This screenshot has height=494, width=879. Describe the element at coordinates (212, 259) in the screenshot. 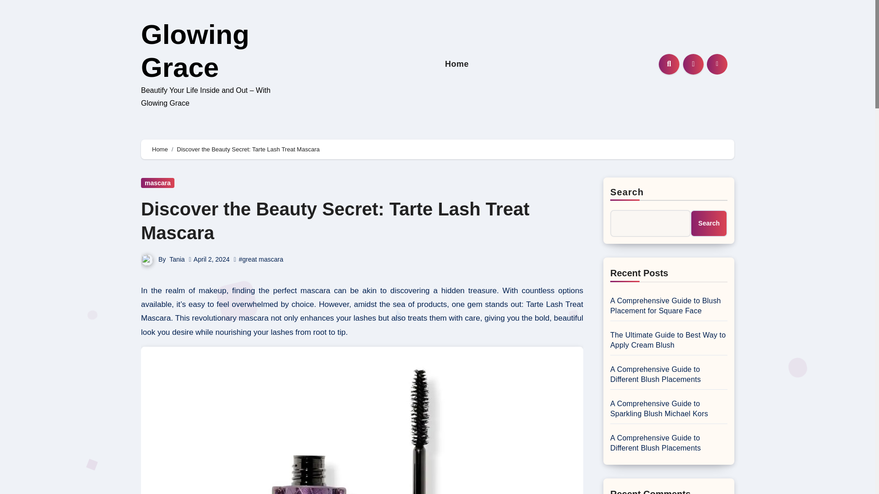

I see `April 2, 2024` at that location.